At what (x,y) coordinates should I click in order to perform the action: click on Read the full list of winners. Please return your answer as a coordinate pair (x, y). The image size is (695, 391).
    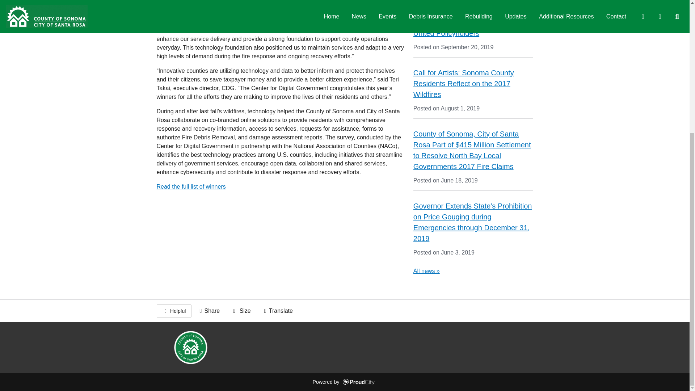
    Looking at the image, I should click on (191, 186).